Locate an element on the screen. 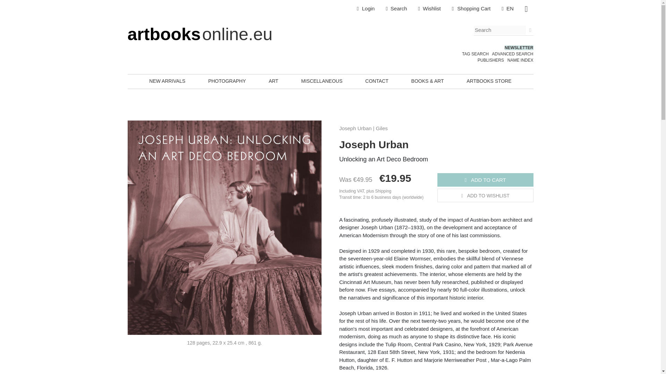 The height and width of the screenshot is (374, 666). Login is located at coordinates (366, 9).